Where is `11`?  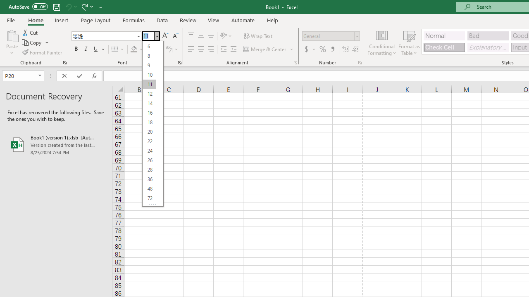 11 is located at coordinates (149, 84).